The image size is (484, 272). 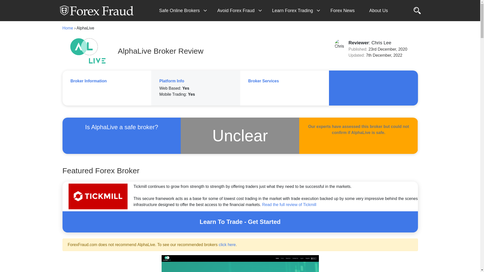 I want to click on Learn To Trade - Get Started, so click(x=240, y=222).